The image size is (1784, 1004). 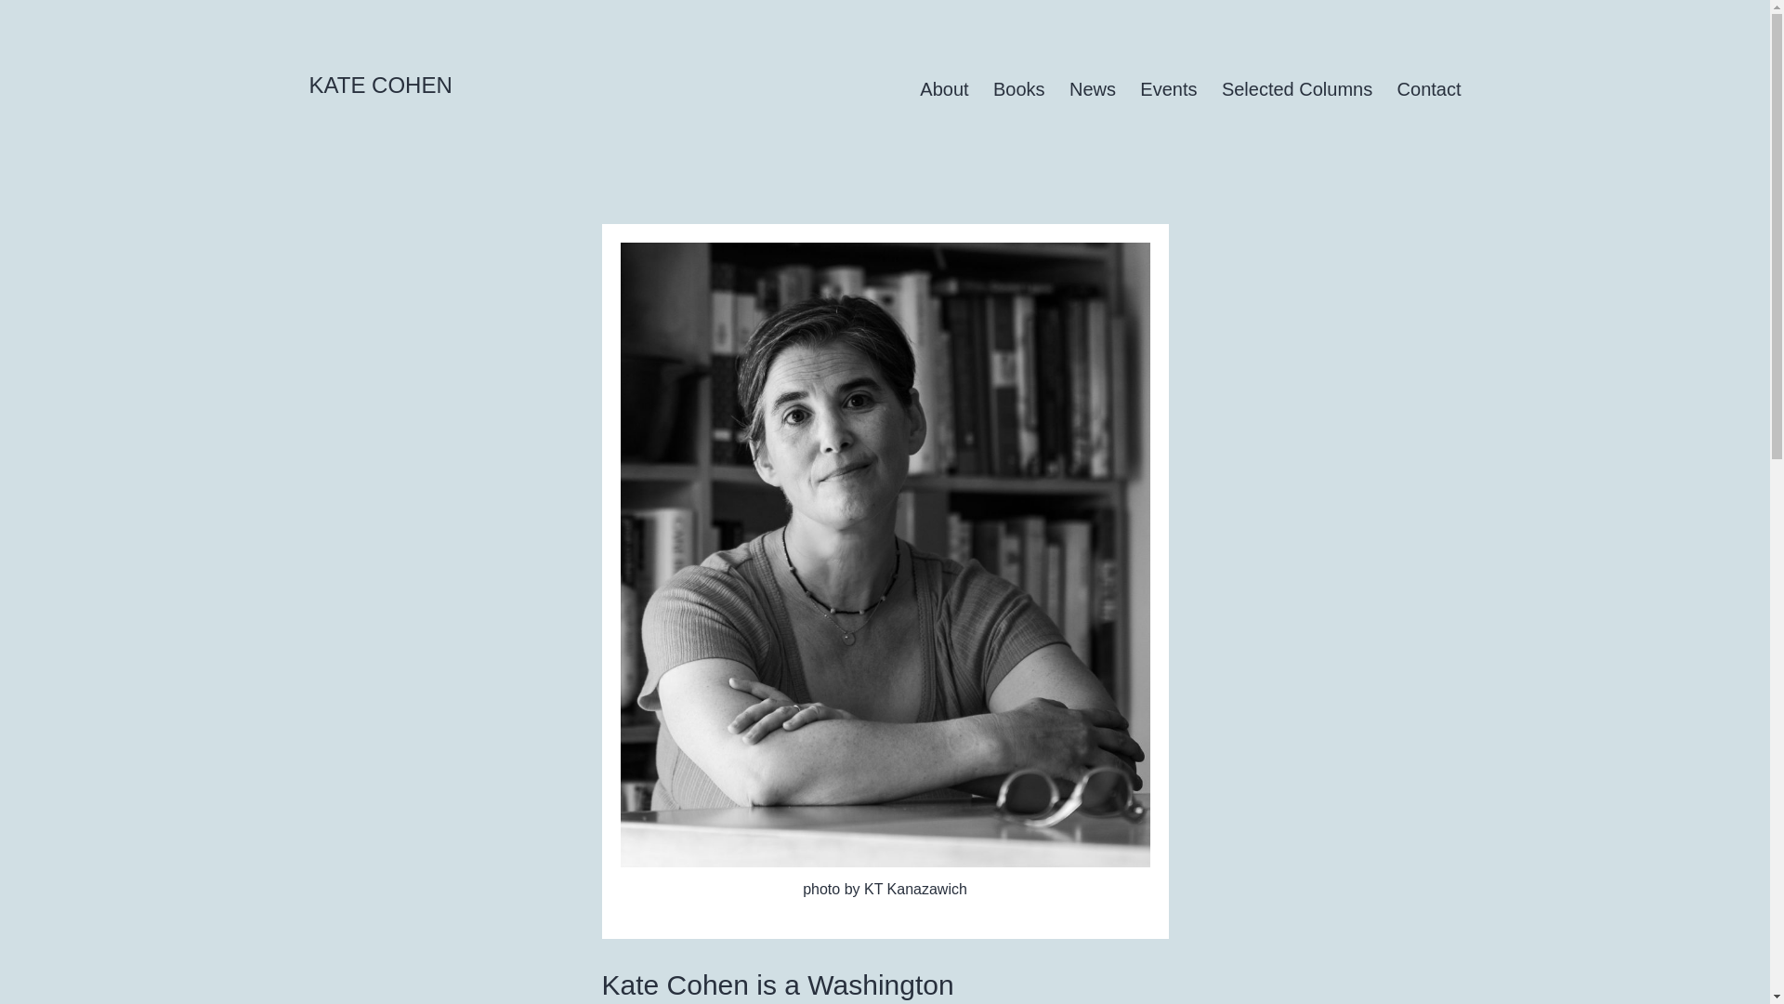 What do you see at coordinates (944, 89) in the screenshot?
I see `About` at bounding box center [944, 89].